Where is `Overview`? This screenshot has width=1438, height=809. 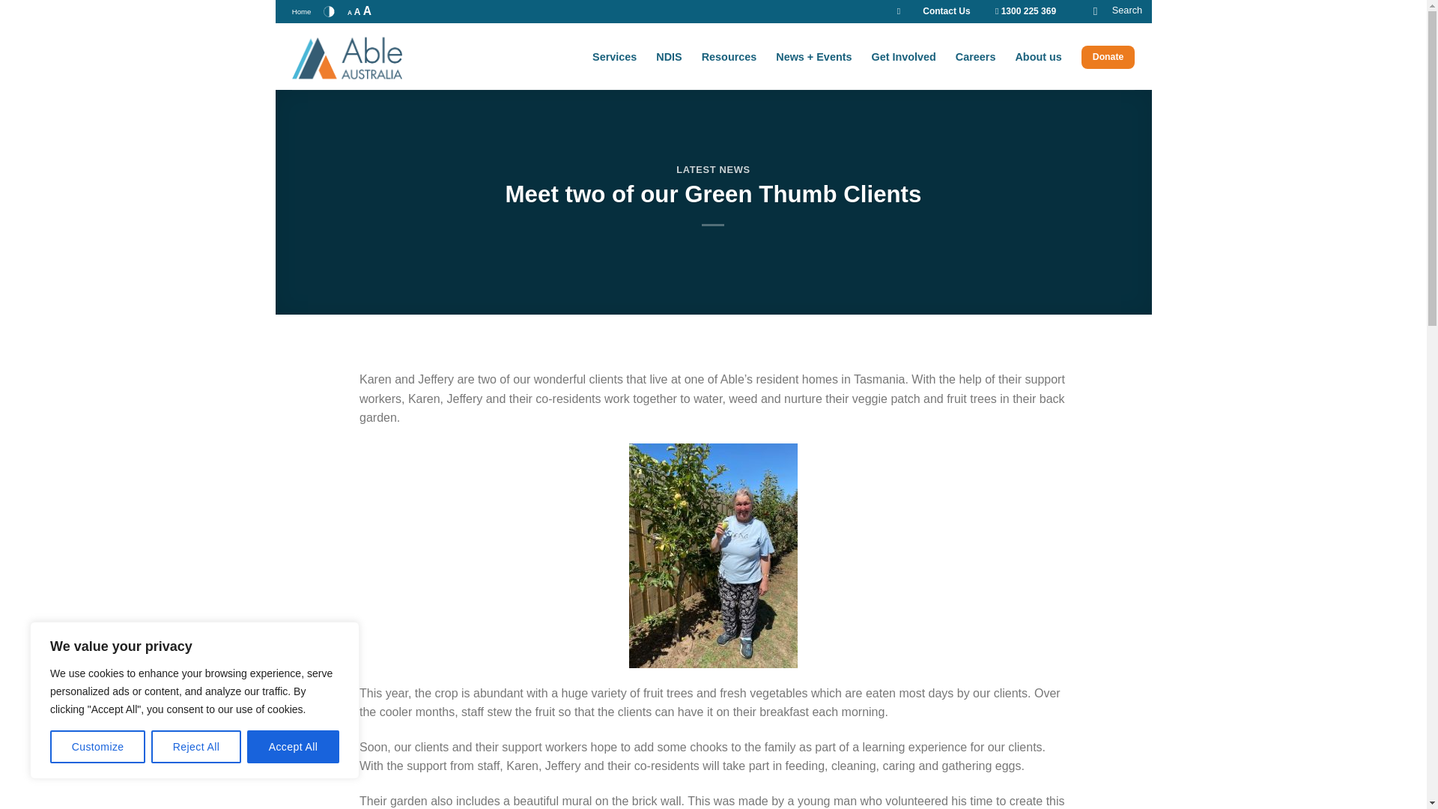
Overview is located at coordinates (729, 57).